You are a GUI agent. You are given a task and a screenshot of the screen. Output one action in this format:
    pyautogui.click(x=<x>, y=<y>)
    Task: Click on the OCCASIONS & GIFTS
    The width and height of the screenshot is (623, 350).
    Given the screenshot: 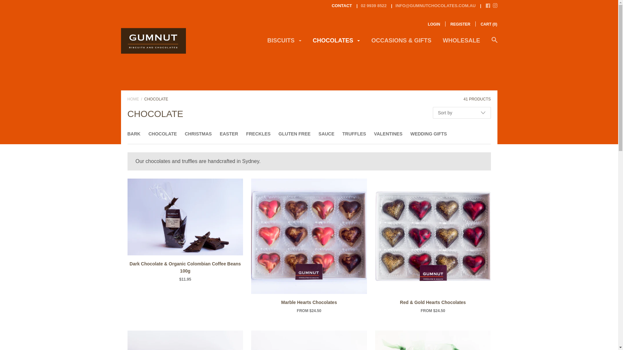 What is the action you would take?
    pyautogui.click(x=401, y=43)
    